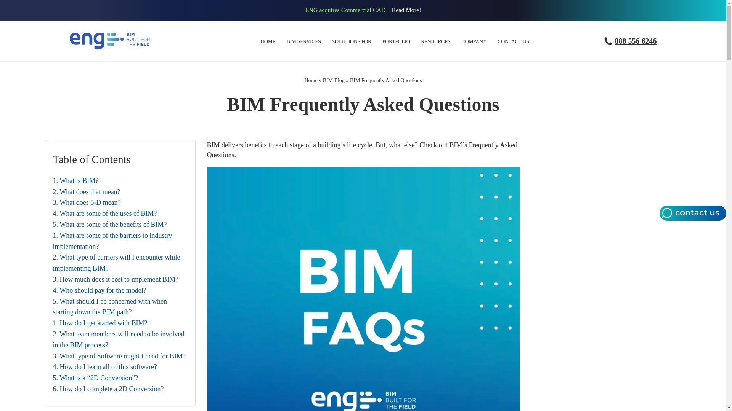 This screenshot has height=411, width=732. What do you see at coordinates (75, 181) in the screenshot?
I see `1. What is BIM?` at bounding box center [75, 181].